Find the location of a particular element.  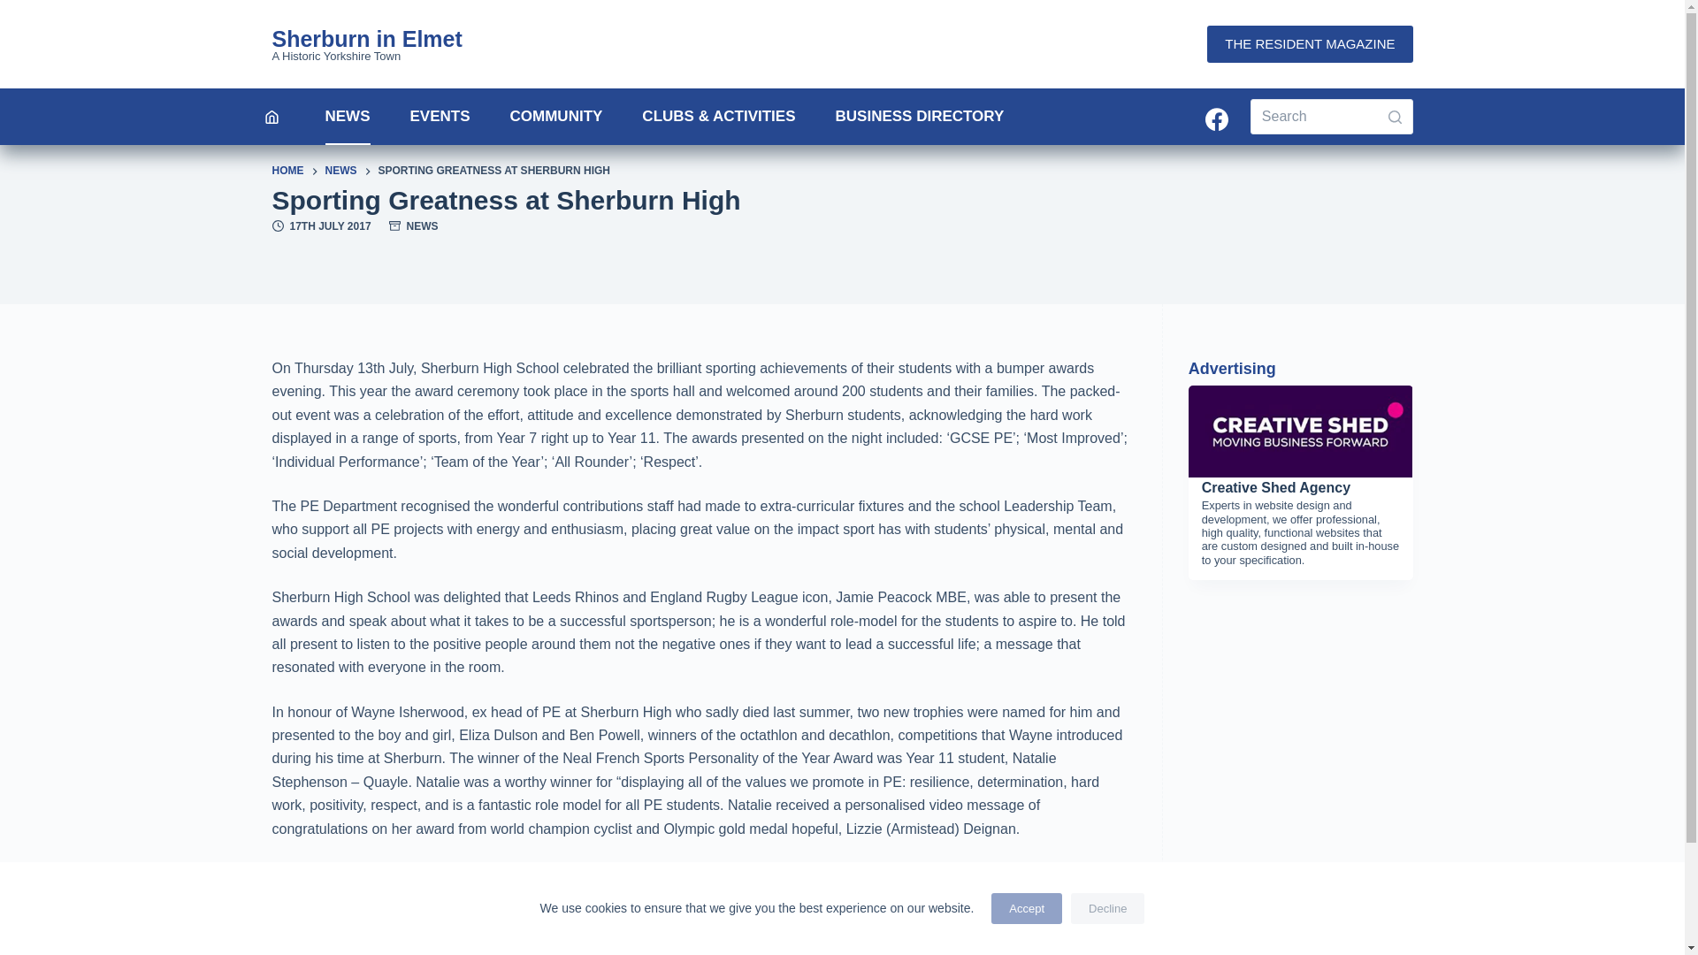

NEWS is located at coordinates (341, 172).